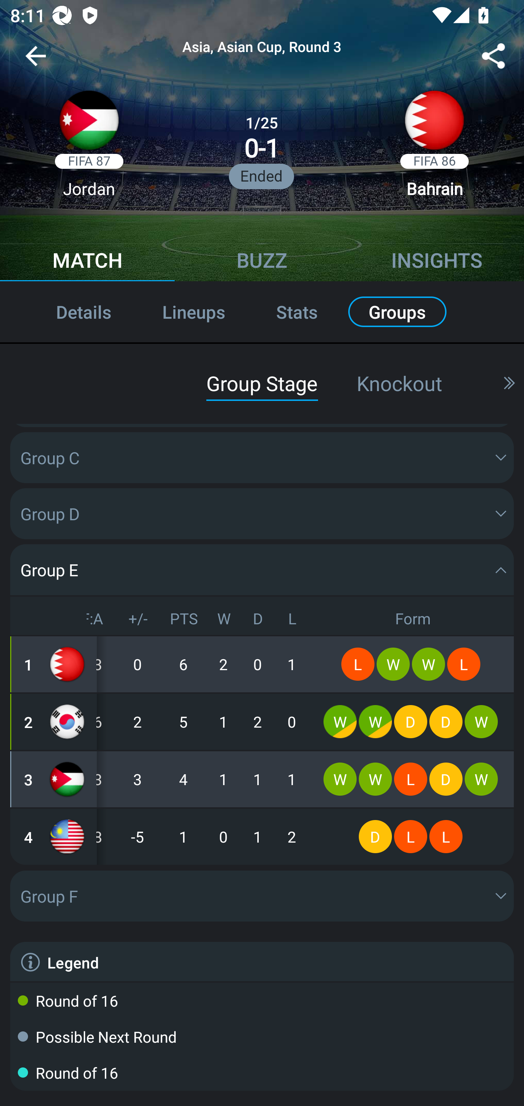 This screenshot has height=1106, width=524. Describe the element at coordinates (262, 47) in the screenshot. I see `Asia, Asian Cup, Round 3` at that location.